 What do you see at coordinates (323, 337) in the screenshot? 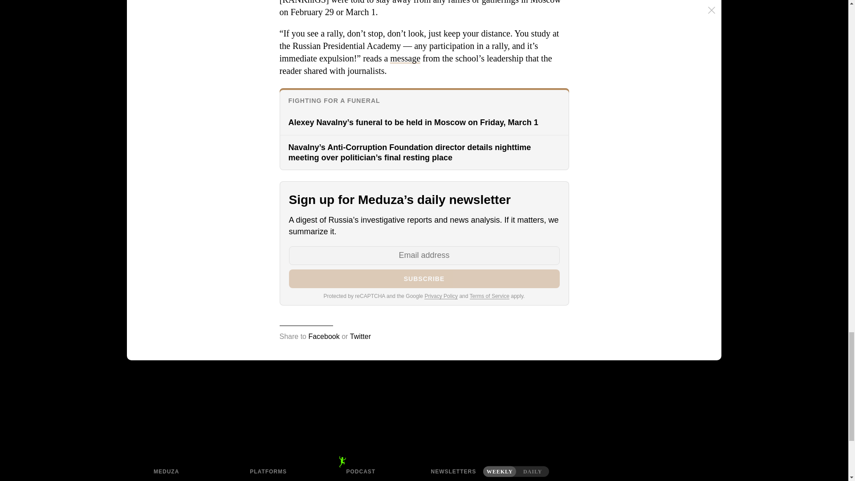
I see `Facebook` at bounding box center [323, 337].